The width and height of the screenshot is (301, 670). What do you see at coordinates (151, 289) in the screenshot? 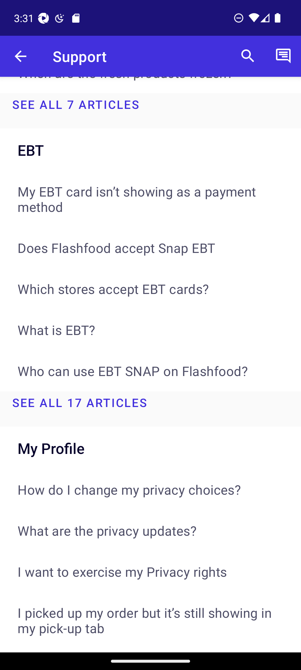
I see `Which stores accept EBT cards?` at bounding box center [151, 289].